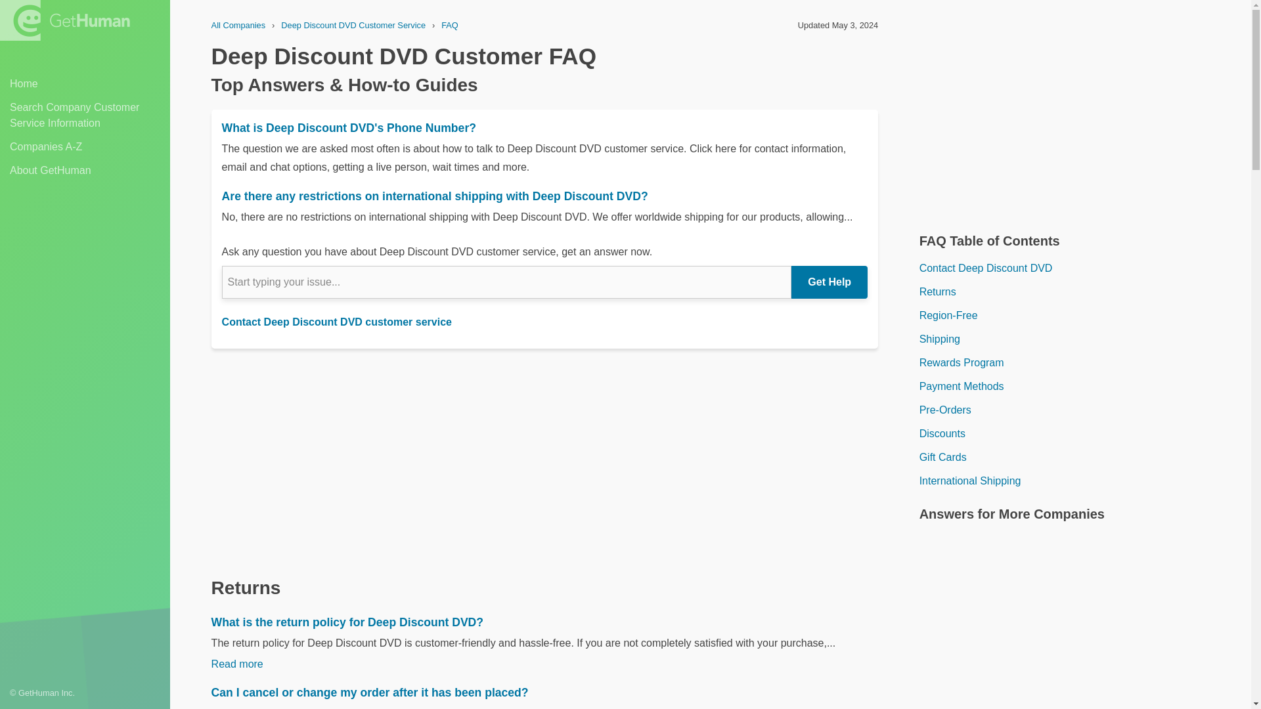  Describe the element at coordinates (85, 147) in the screenshot. I see `Companies A-Z` at that location.